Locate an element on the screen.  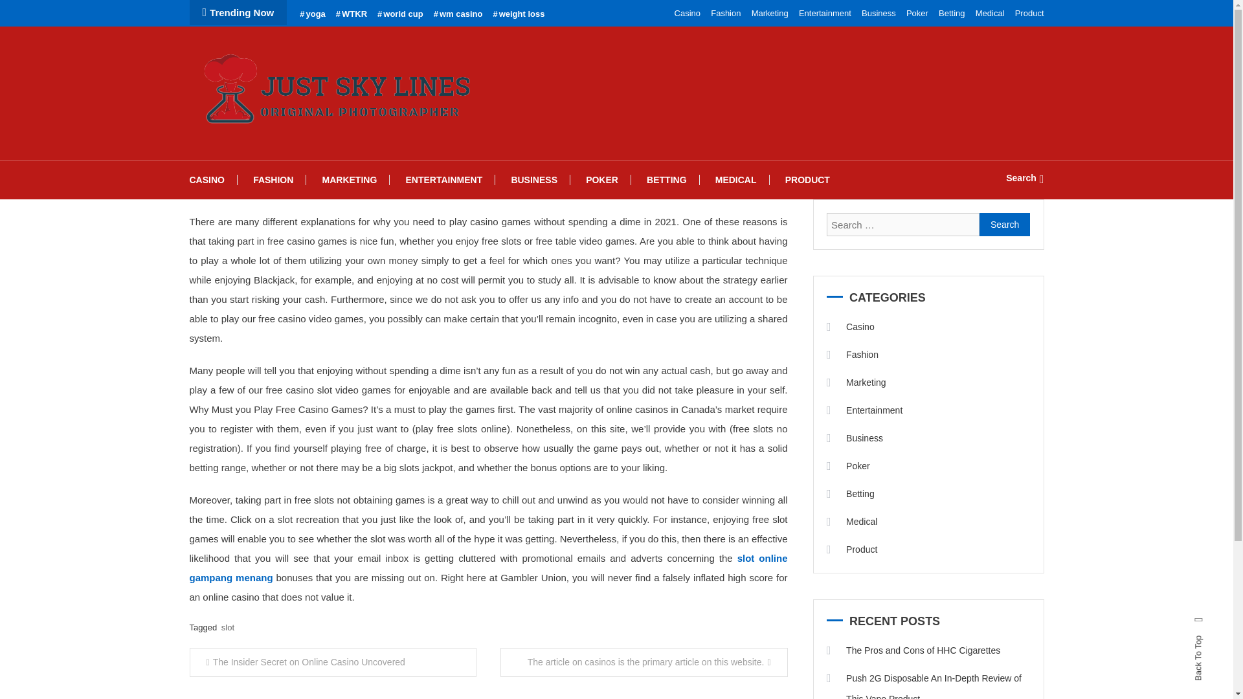
wm casino is located at coordinates (458, 14).